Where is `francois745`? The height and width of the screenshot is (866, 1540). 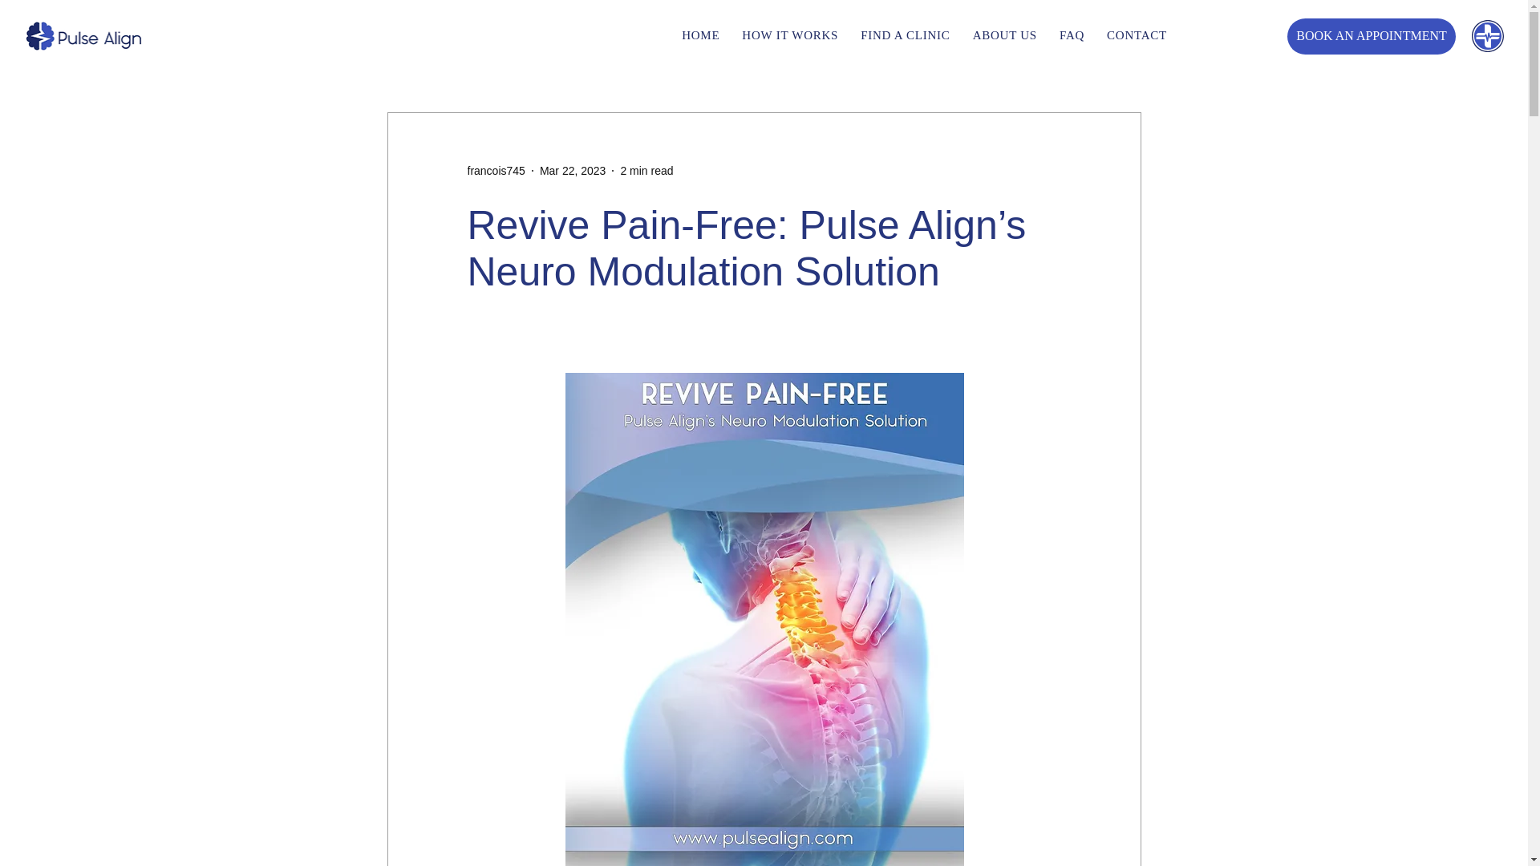 francois745 is located at coordinates (573, 170).